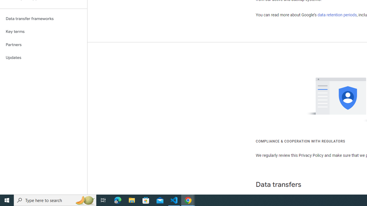  Describe the element at coordinates (7, 200) in the screenshot. I see `Start` at that location.